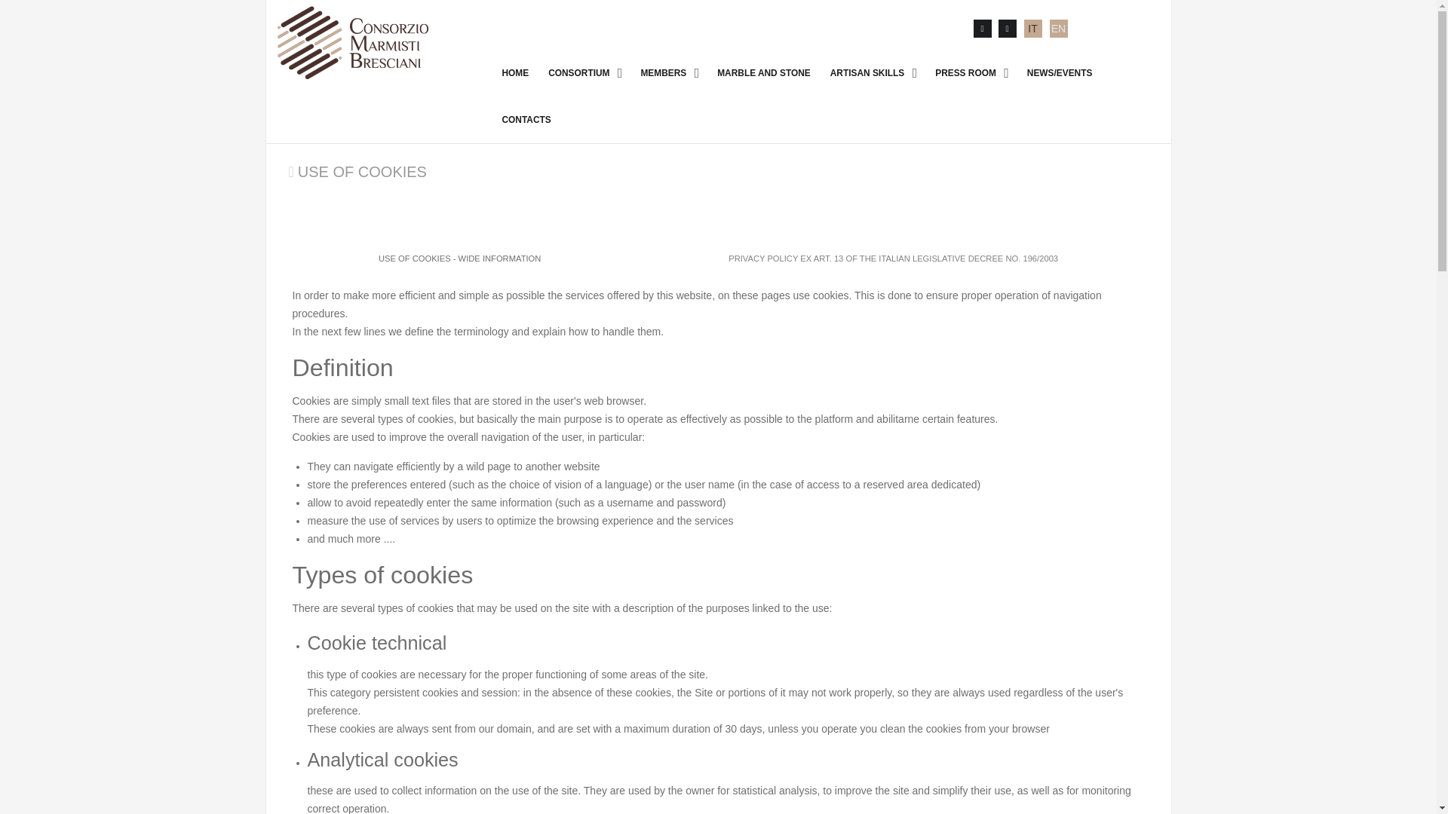  What do you see at coordinates (526, 119) in the screenshot?
I see `CONTACTS` at bounding box center [526, 119].